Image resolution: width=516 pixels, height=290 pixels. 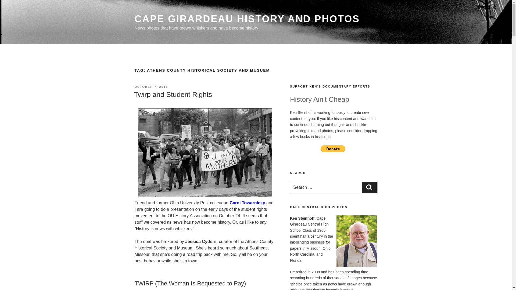 What do you see at coordinates (247, 19) in the screenshot?
I see `CAPE GIRARDEAU HISTORY AND PHOTOS` at bounding box center [247, 19].